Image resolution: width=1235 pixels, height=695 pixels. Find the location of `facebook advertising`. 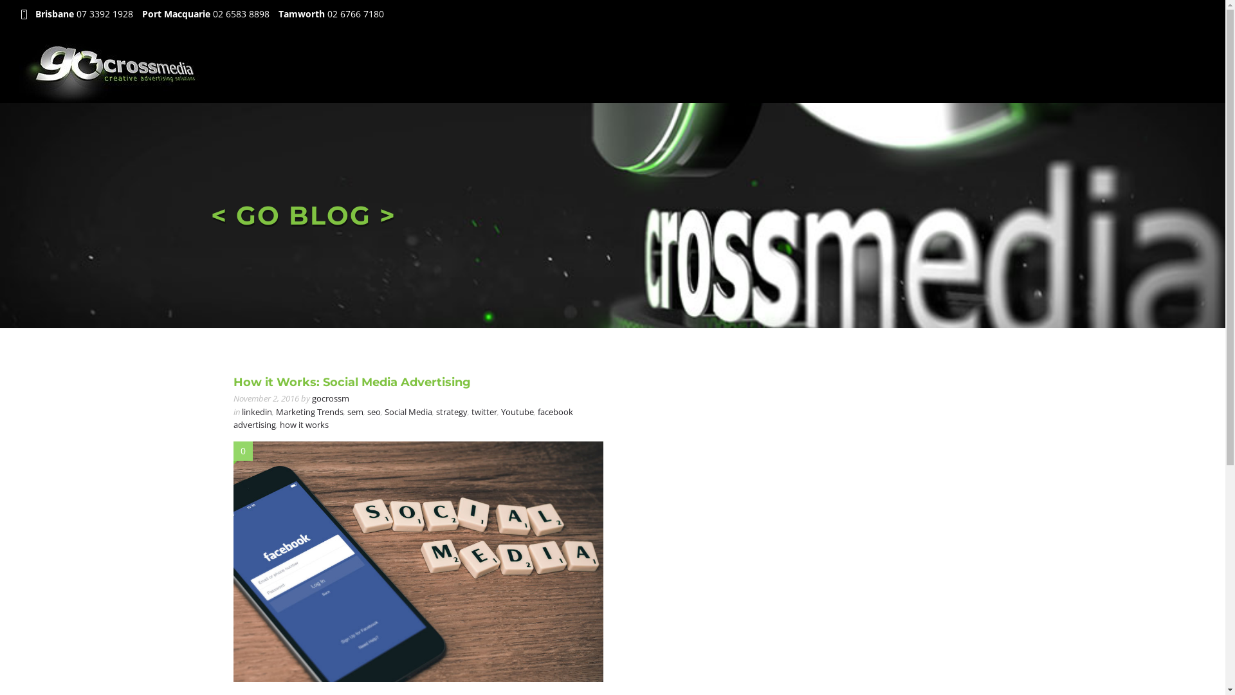

facebook advertising is located at coordinates (403, 418).